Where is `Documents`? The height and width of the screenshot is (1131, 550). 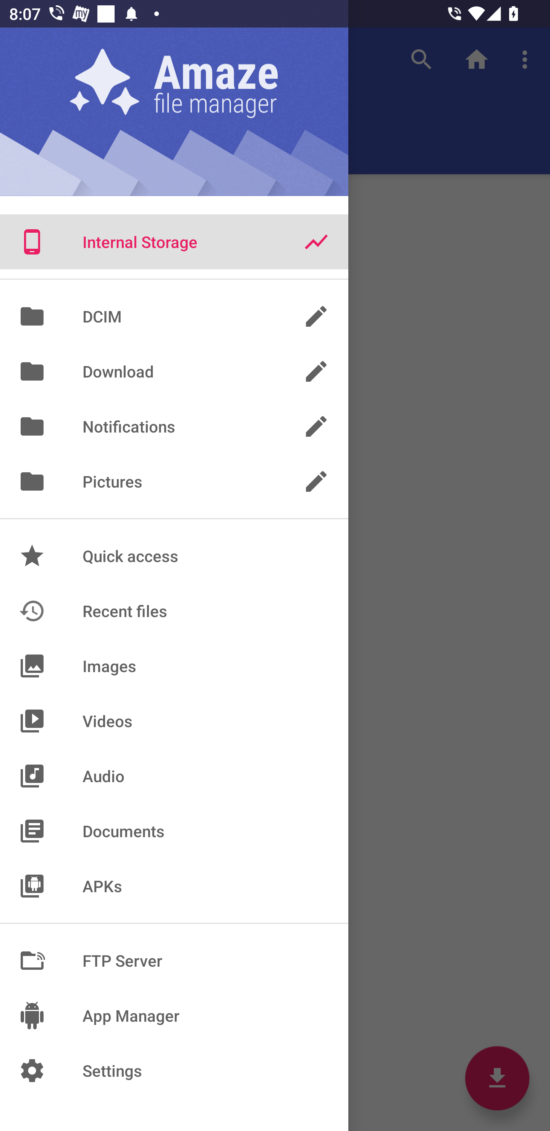
Documents is located at coordinates (174, 831).